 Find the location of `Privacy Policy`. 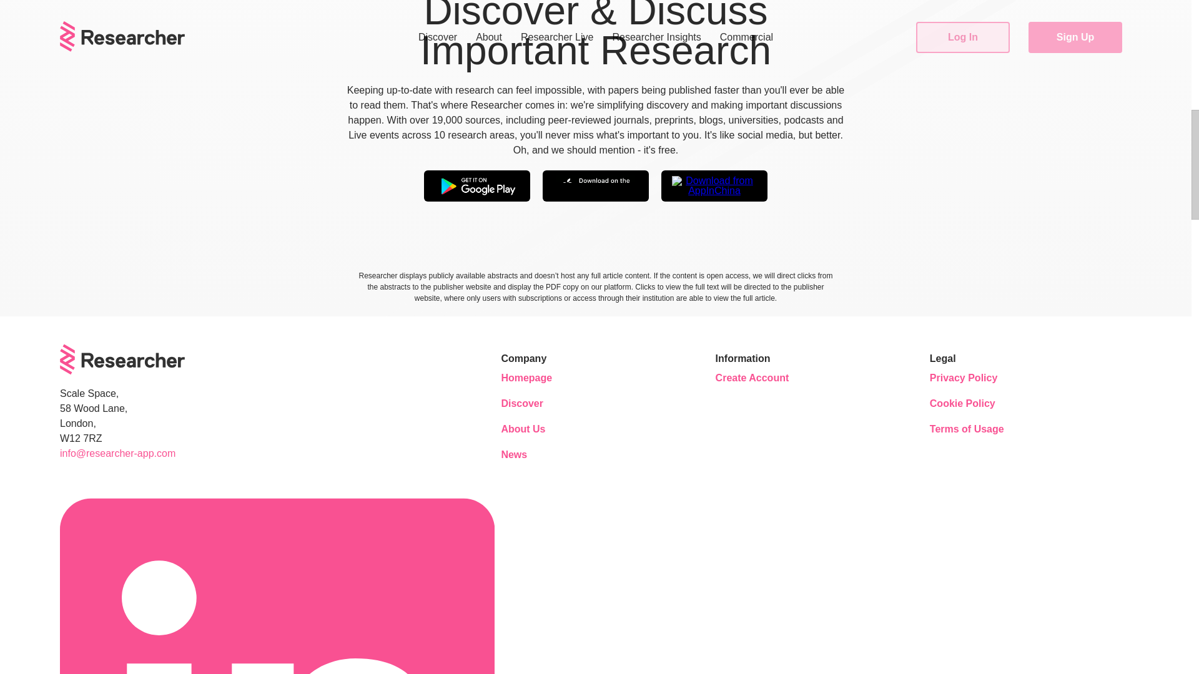

Privacy Policy is located at coordinates (967, 378).